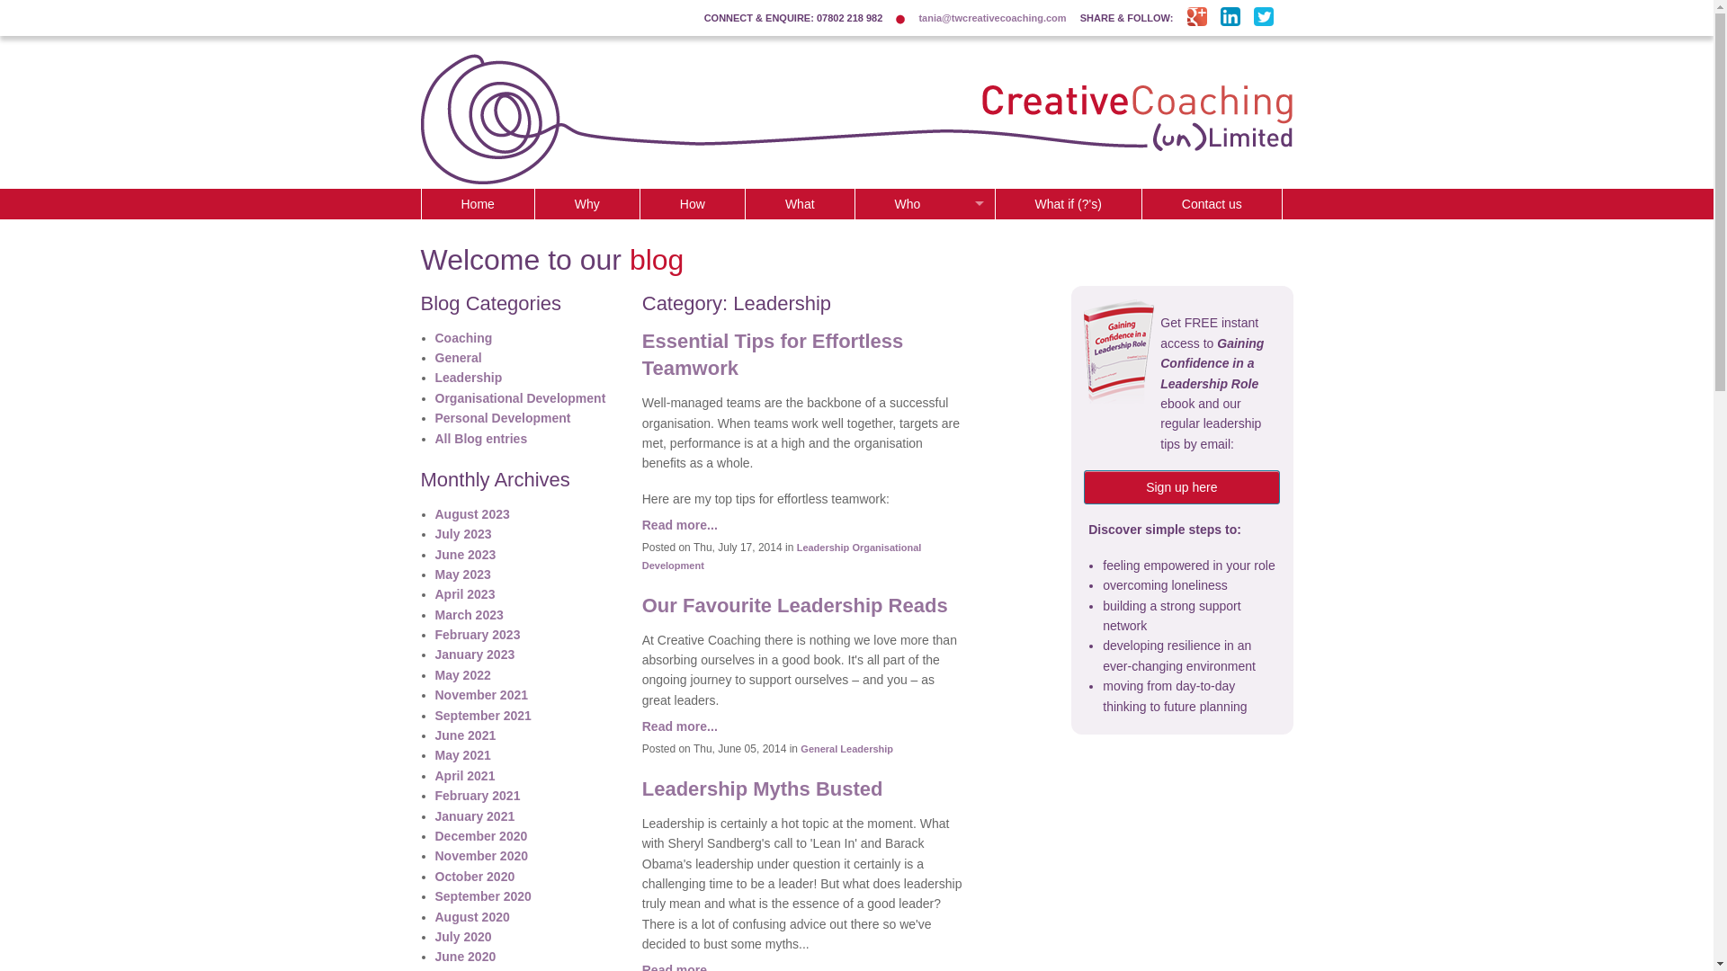 This screenshot has width=1727, height=971. I want to click on Welcome to our blog, so click(556, 259).